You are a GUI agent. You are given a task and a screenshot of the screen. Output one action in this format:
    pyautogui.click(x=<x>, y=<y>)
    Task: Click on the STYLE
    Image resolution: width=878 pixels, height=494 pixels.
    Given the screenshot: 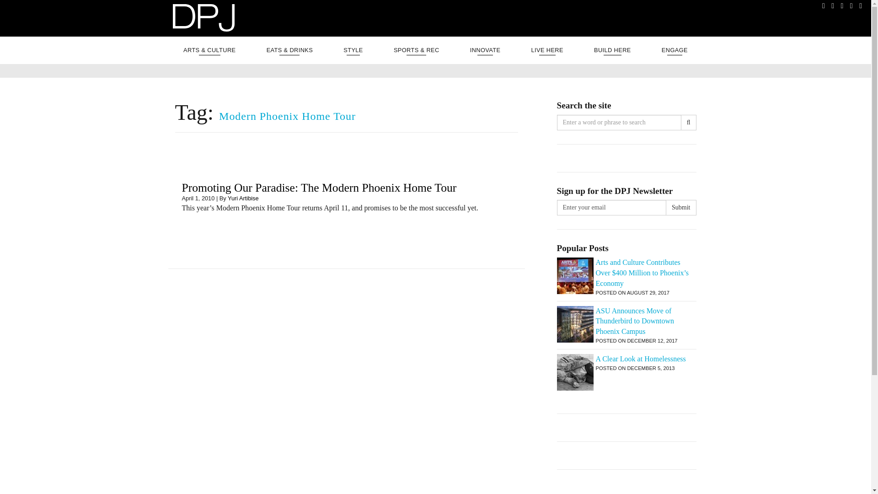 What is the action you would take?
    pyautogui.click(x=353, y=50)
    